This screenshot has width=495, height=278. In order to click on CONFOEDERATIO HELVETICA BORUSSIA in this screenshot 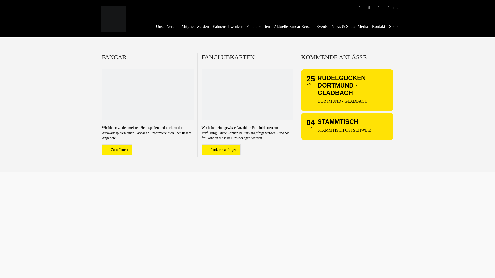, I will do `click(113, 19)`.